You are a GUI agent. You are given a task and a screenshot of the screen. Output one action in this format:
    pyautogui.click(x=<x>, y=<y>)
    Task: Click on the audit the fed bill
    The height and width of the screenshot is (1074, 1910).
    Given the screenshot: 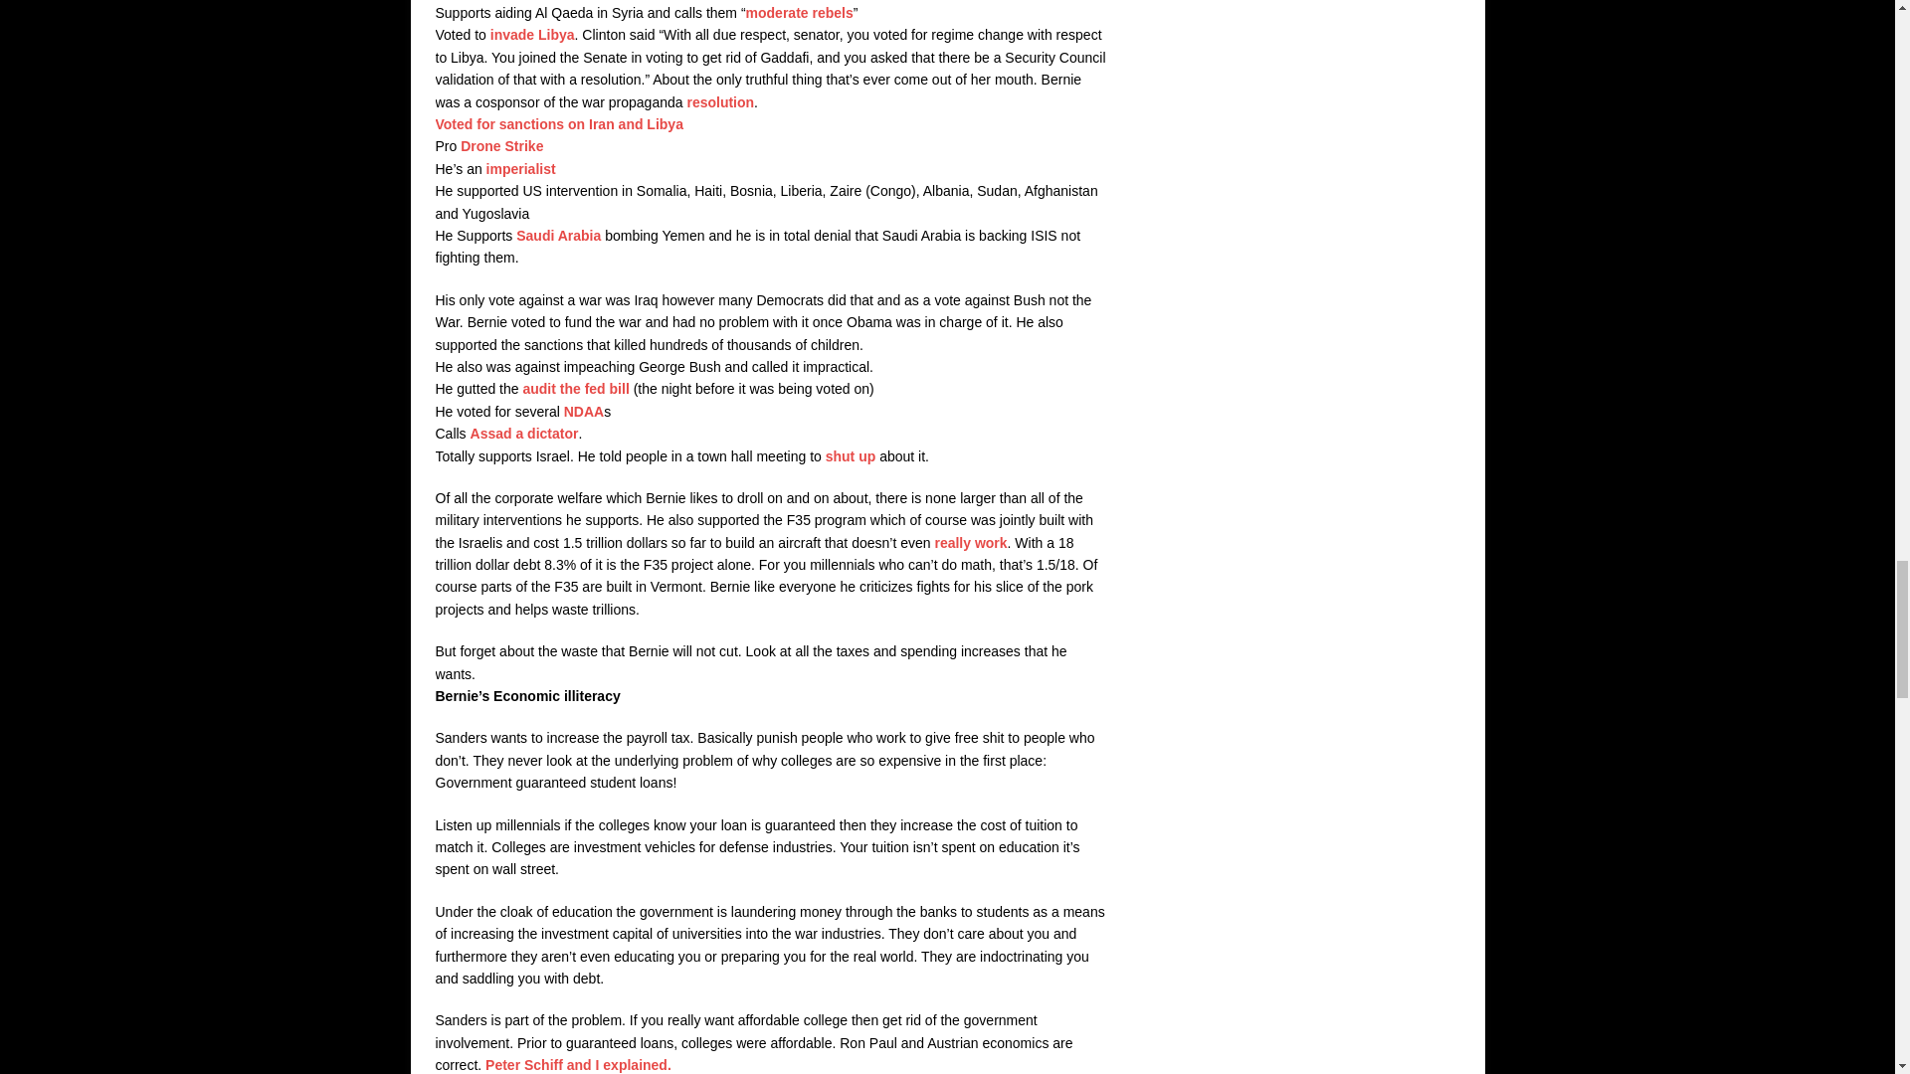 What is the action you would take?
    pyautogui.click(x=575, y=388)
    